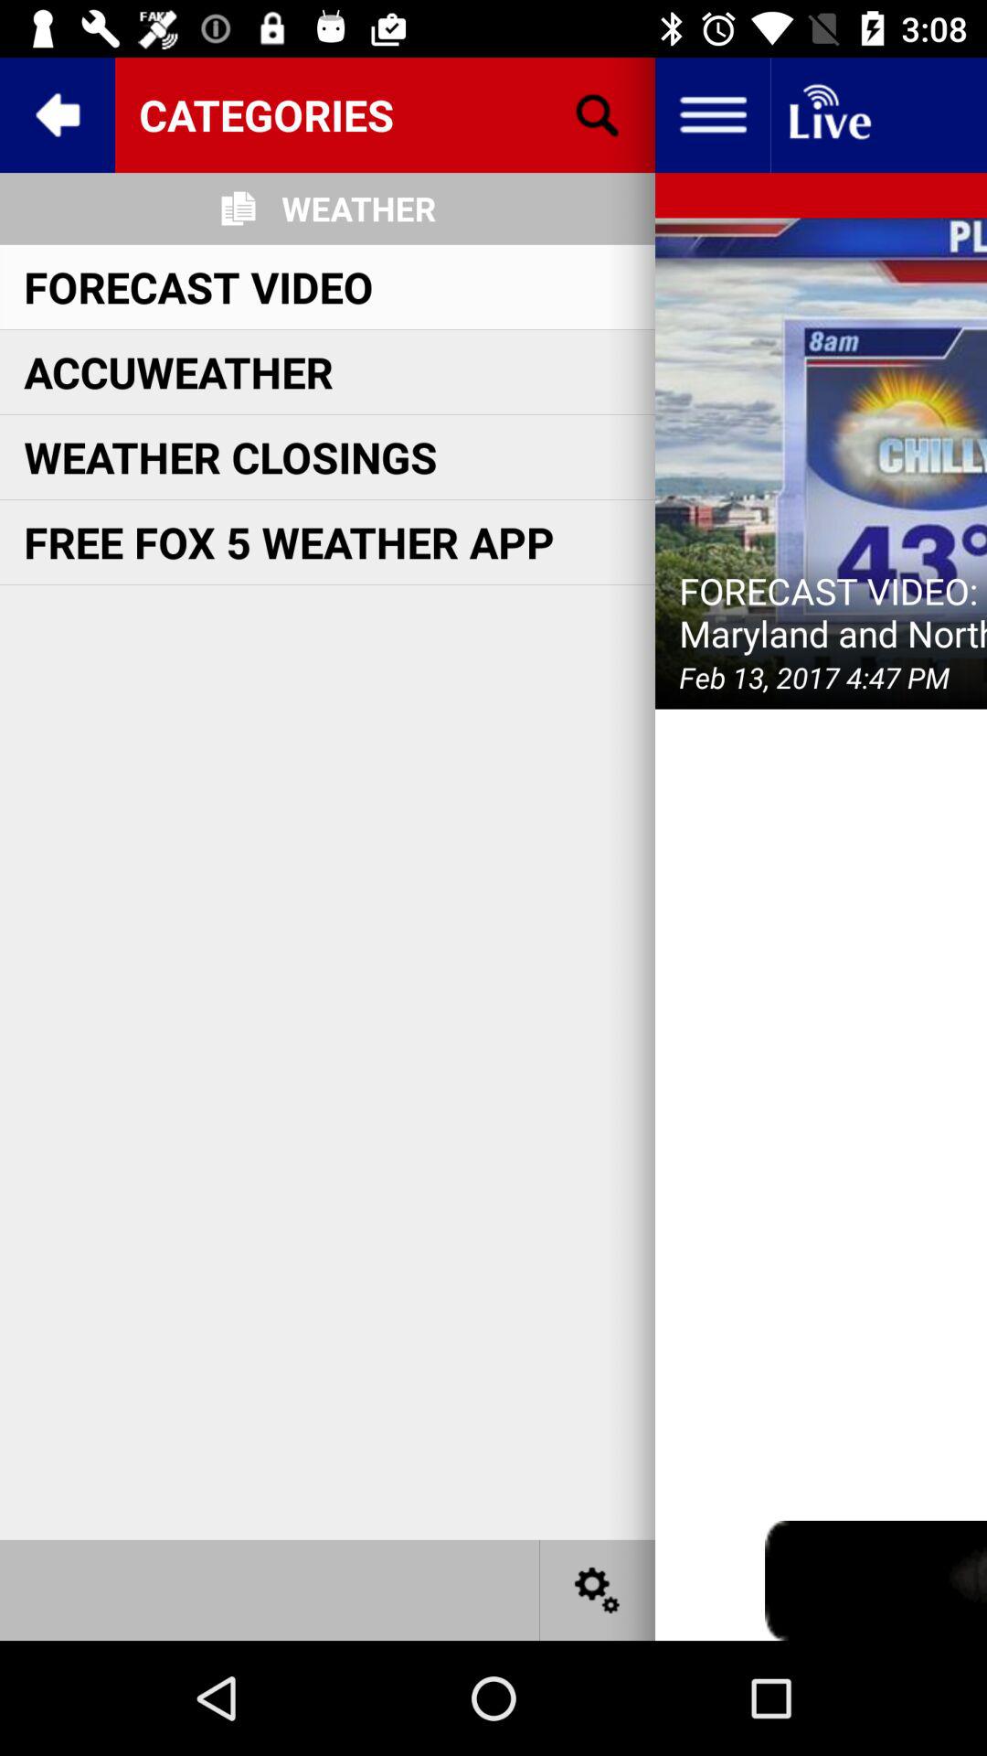 The image size is (987, 1756). Describe the element at coordinates (230, 457) in the screenshot. I see `launch item above free fox 5 item` at that location.